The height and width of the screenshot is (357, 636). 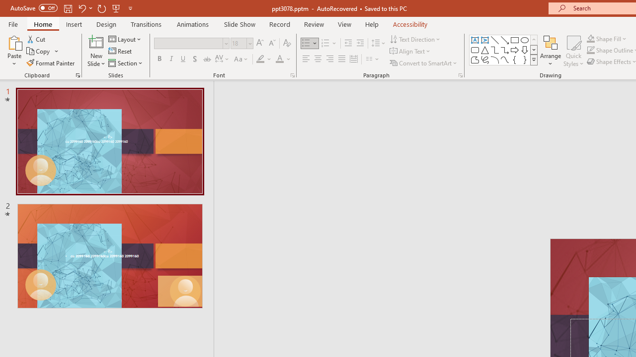 What do you see at coordinates (551, 51) in the screenshot?
I see `Arrange` at bounding box center [551, 51].